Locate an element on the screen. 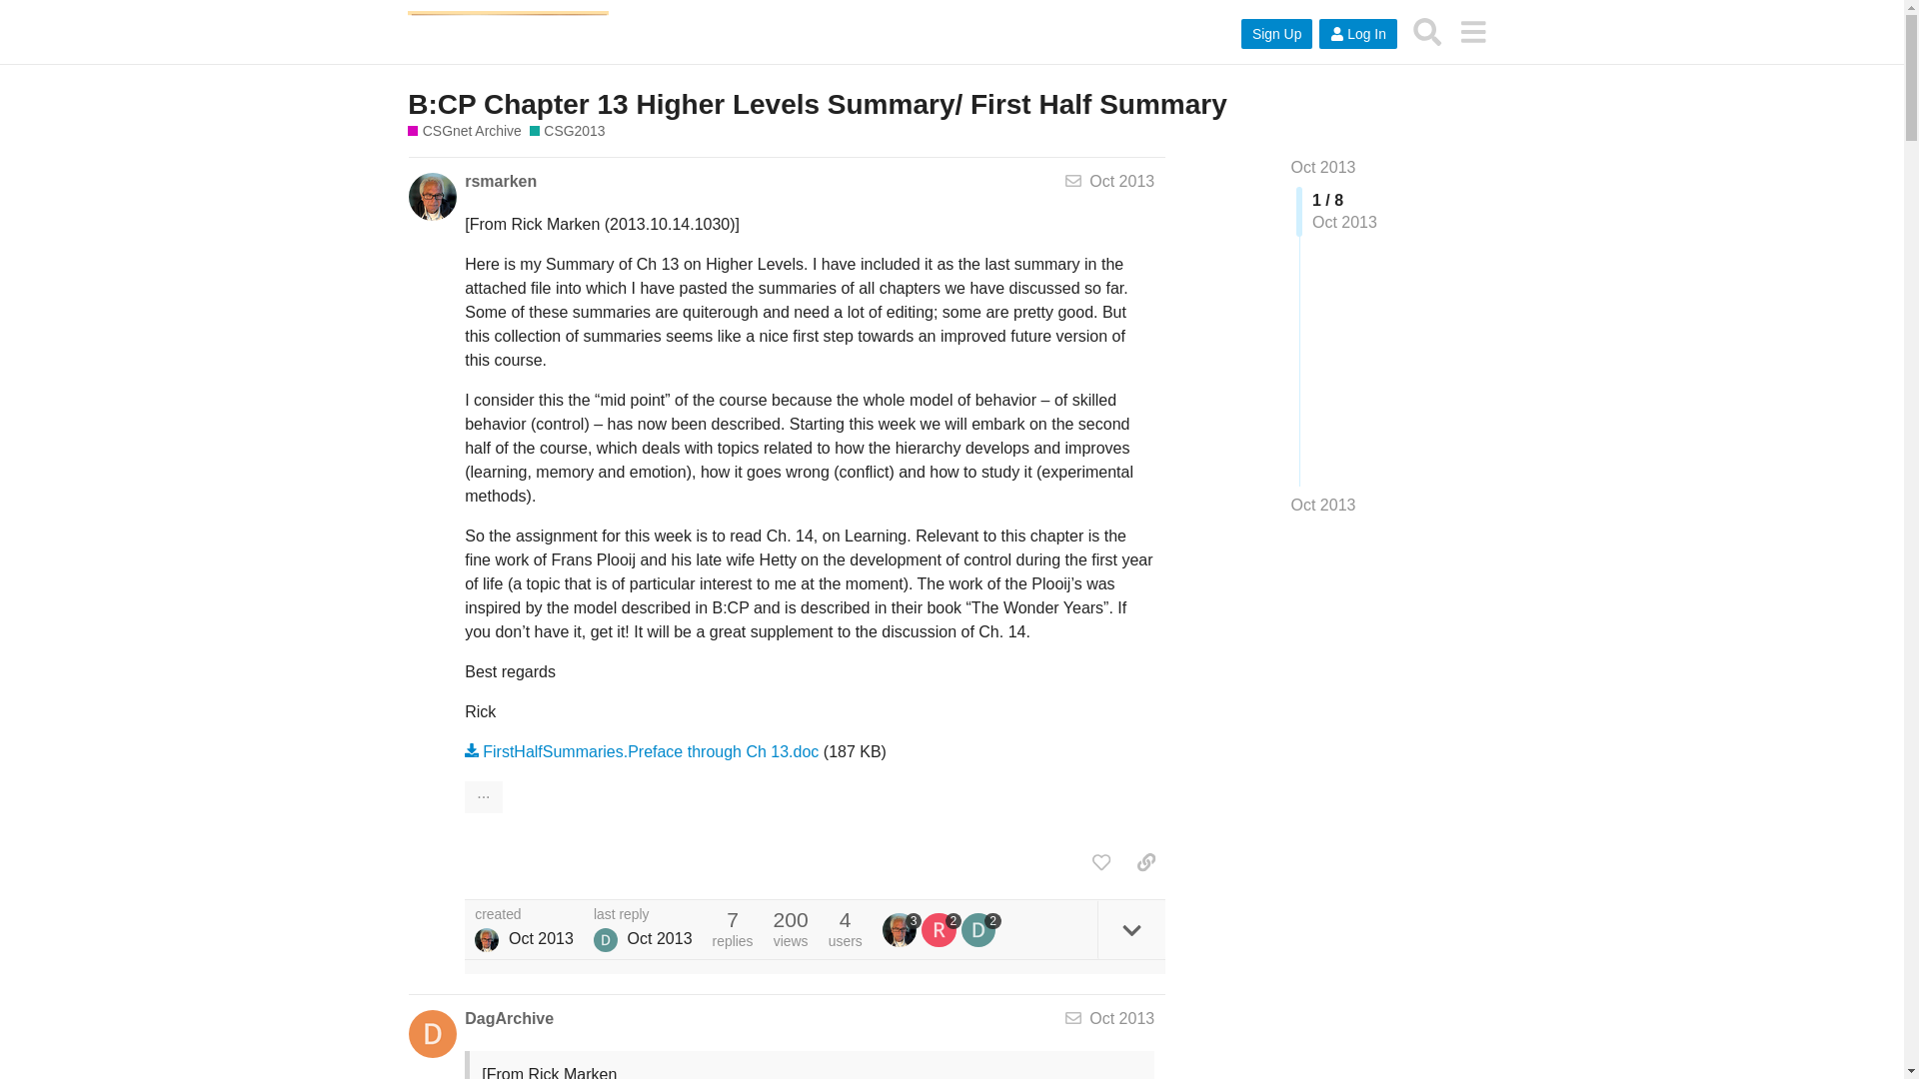  Oct 2013 is located at coordinates (1121, 181).